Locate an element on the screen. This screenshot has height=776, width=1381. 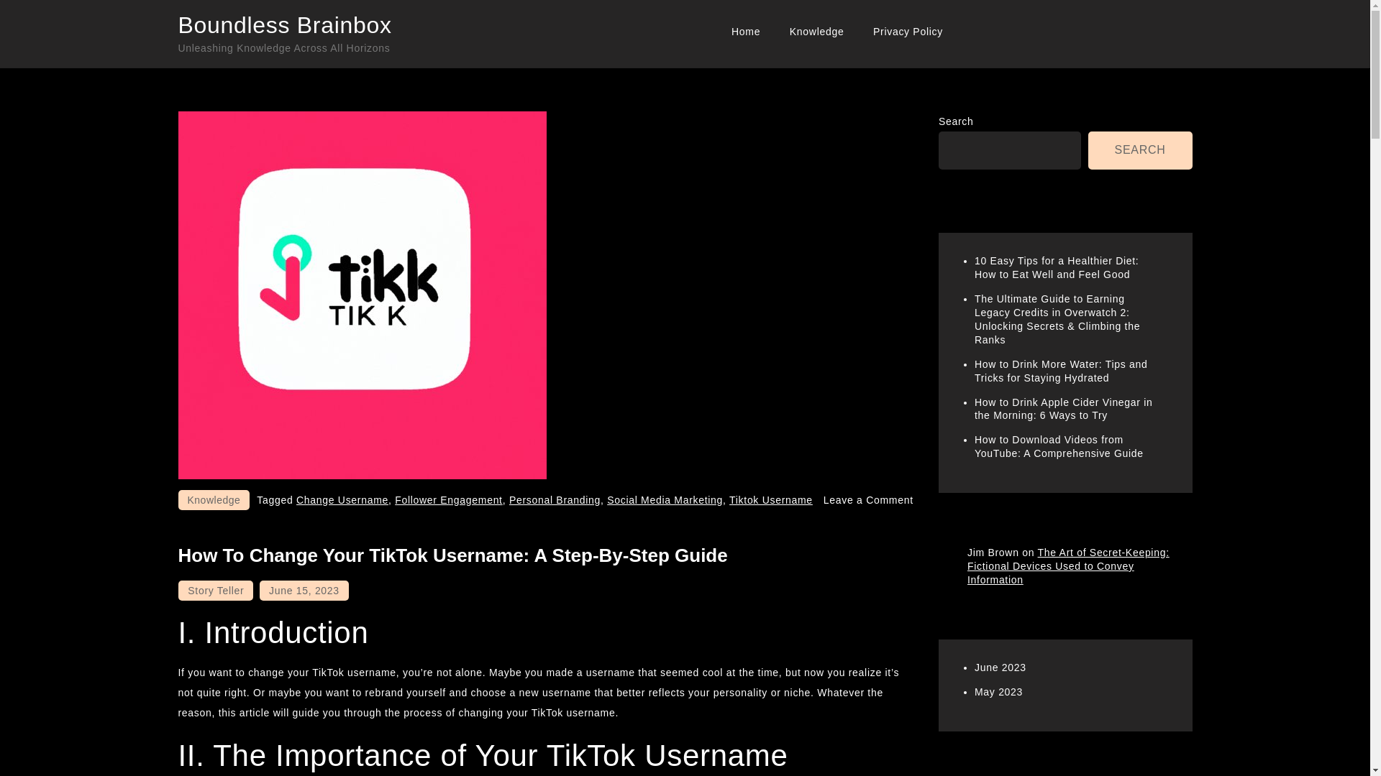
Privacy Policy is located at coordinates (908, 32).